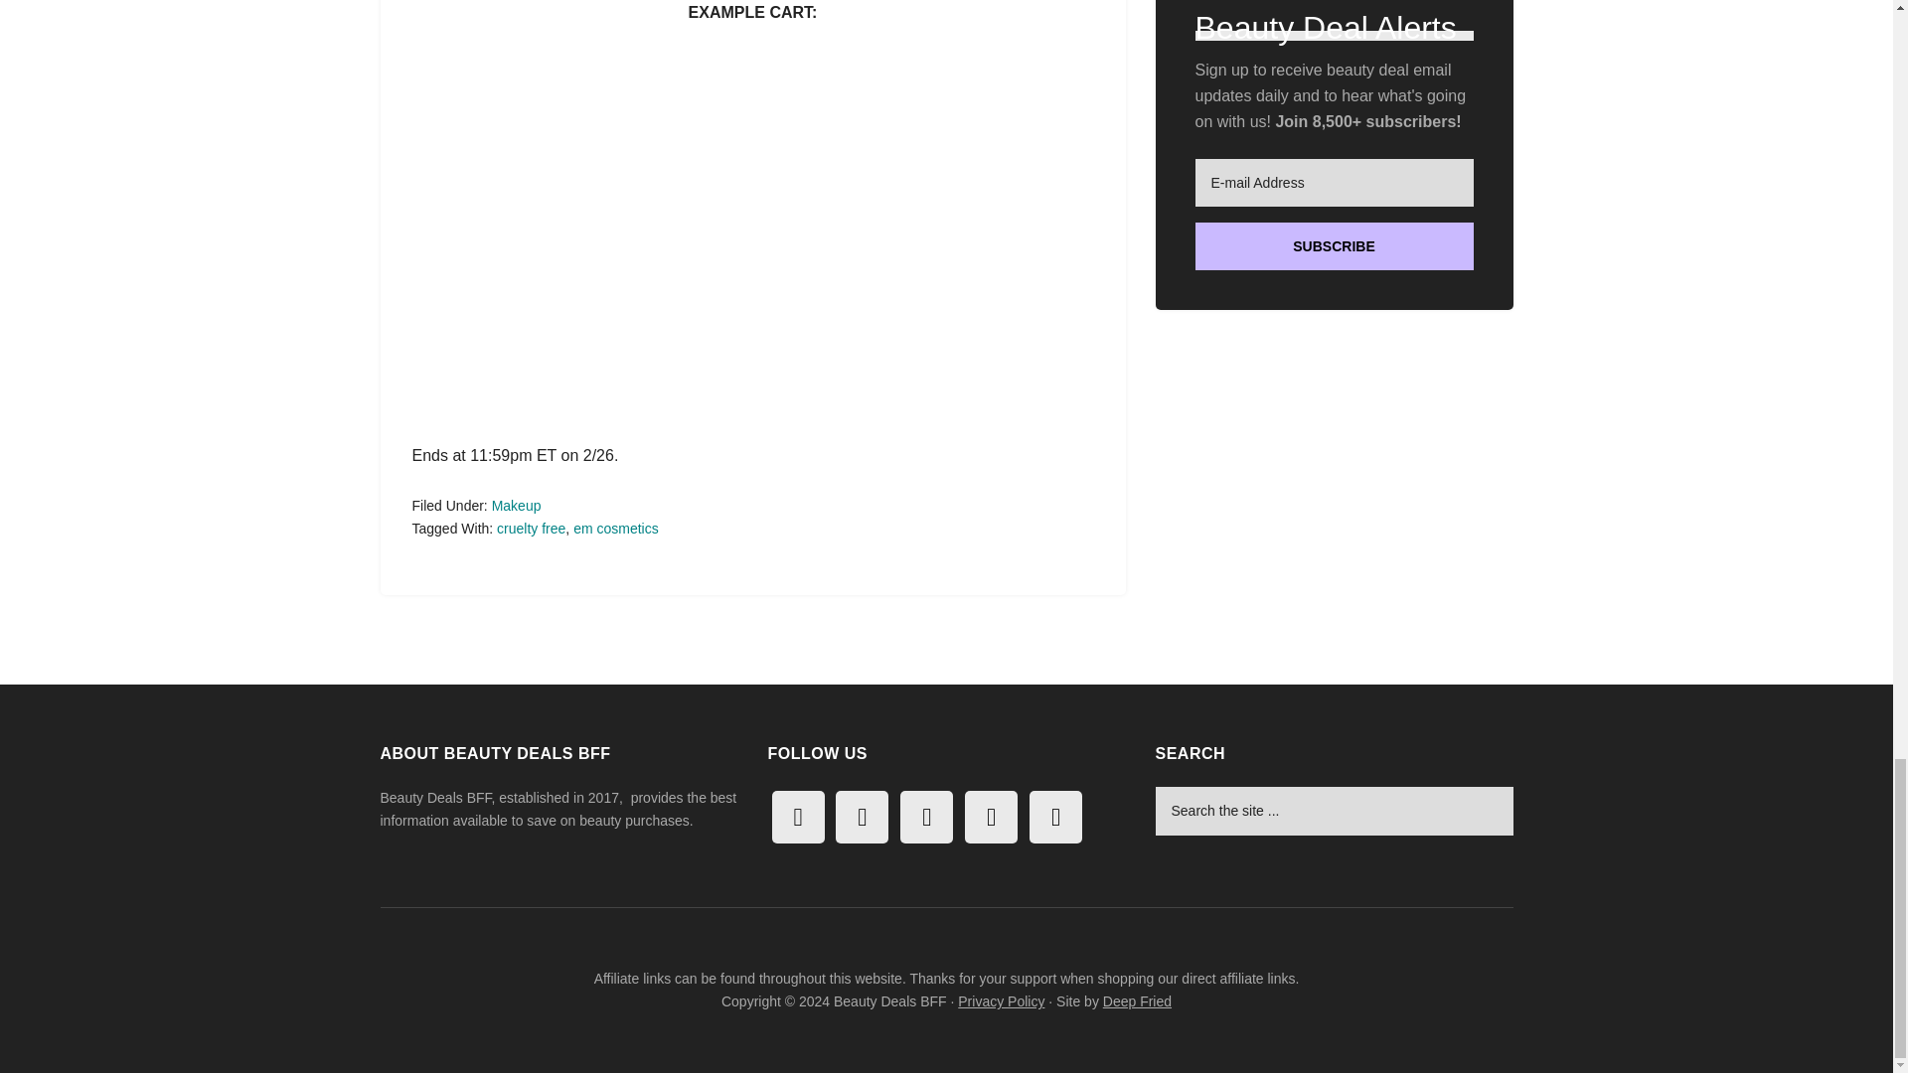  Describe the element at coordinates (1334, 246) in the screenshot. I see `Subscribe` at that location.